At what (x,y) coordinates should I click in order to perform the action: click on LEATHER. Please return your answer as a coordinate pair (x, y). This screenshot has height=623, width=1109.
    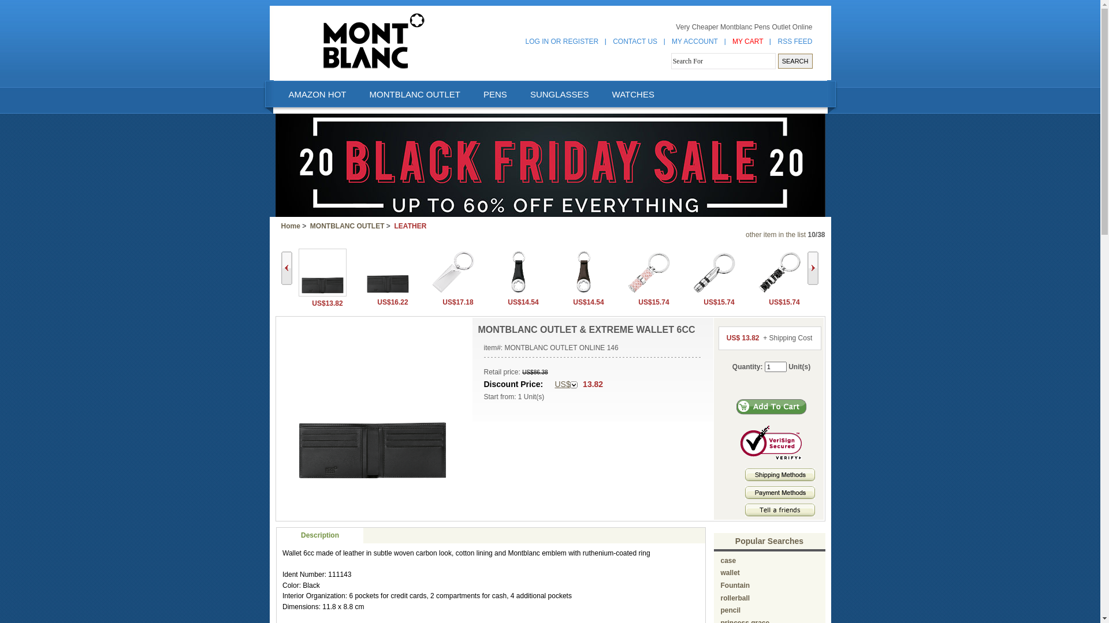
    Looking at the image, I should click on (411, 226).